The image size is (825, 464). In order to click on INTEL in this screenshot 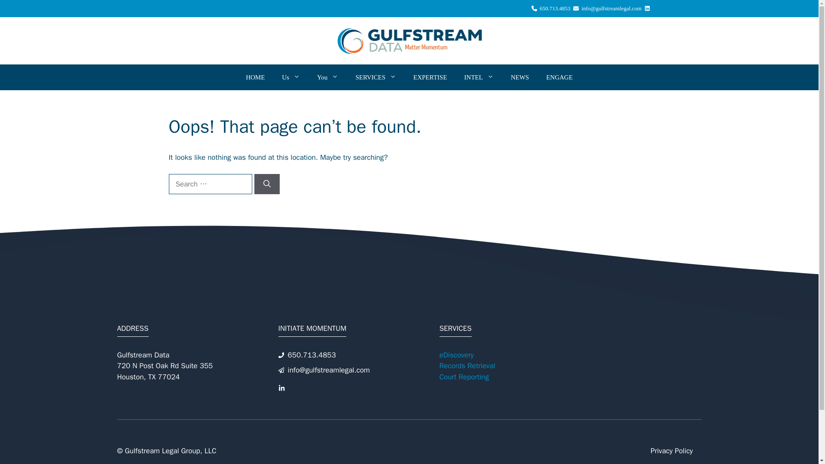, I will do `click(478, 77)`.